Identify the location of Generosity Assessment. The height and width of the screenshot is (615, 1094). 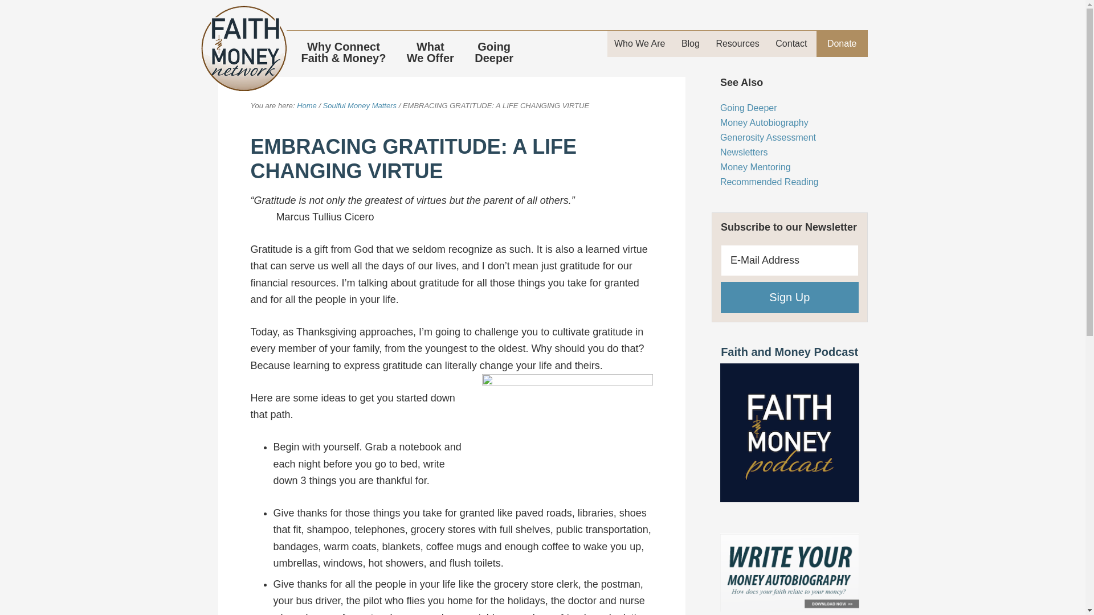
(768, 137).